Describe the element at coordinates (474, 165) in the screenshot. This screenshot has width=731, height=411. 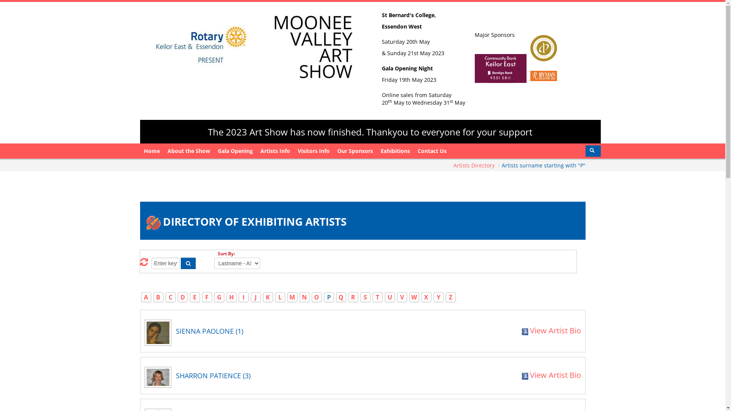
I see `Artists Directory` at that location.